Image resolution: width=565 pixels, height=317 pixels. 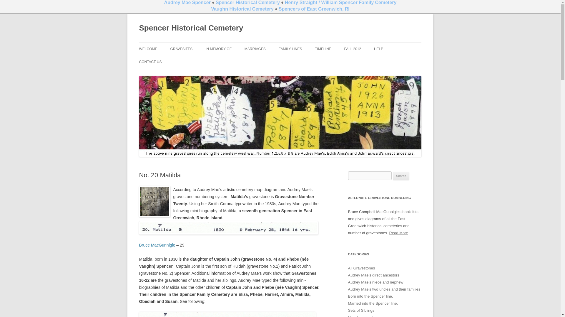 What do you see at coordinates (242, 9) in the screenshot?
I see `Vaughn Historical Cemetery` at bounding box center [242, 9].